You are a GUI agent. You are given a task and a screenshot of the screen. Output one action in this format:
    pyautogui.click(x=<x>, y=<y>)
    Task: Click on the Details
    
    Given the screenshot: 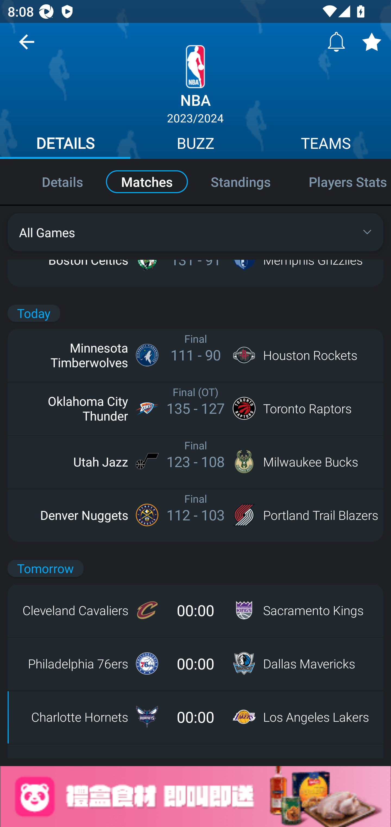 What is the action you would take?
    pyautogui.click(x=51, y=181)
    